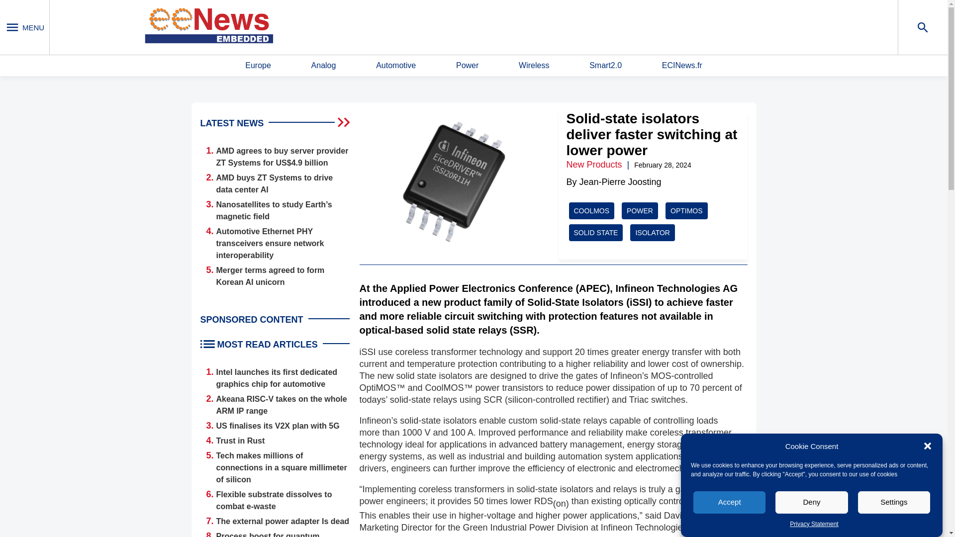  Describe the element at coordinates (534, 66) in the screenshot. I see `Wireless` at that location.